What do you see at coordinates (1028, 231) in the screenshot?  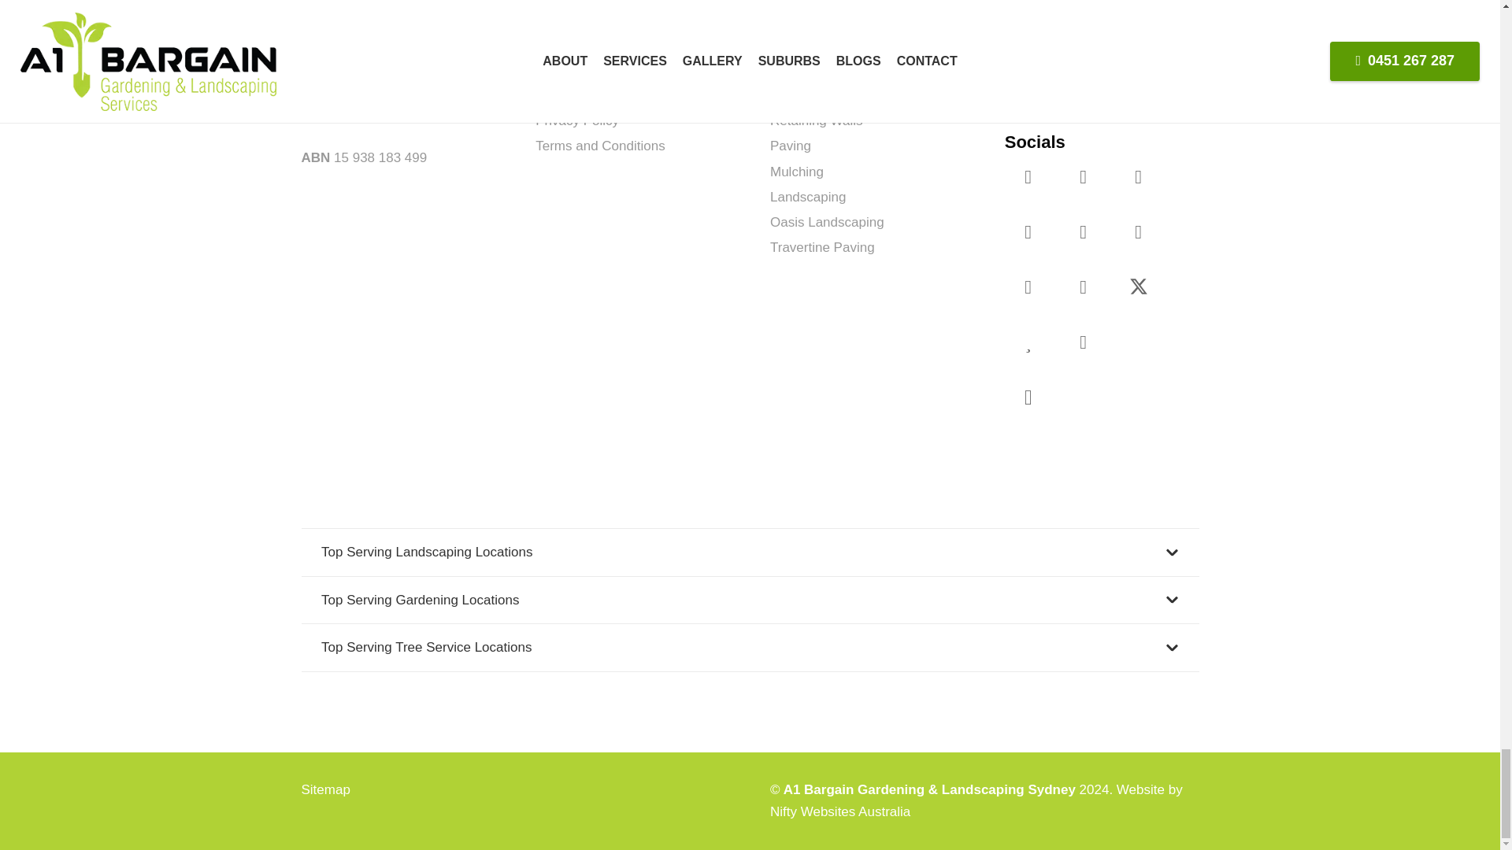 I see `Flickr` at bounding box center [1028, 231].